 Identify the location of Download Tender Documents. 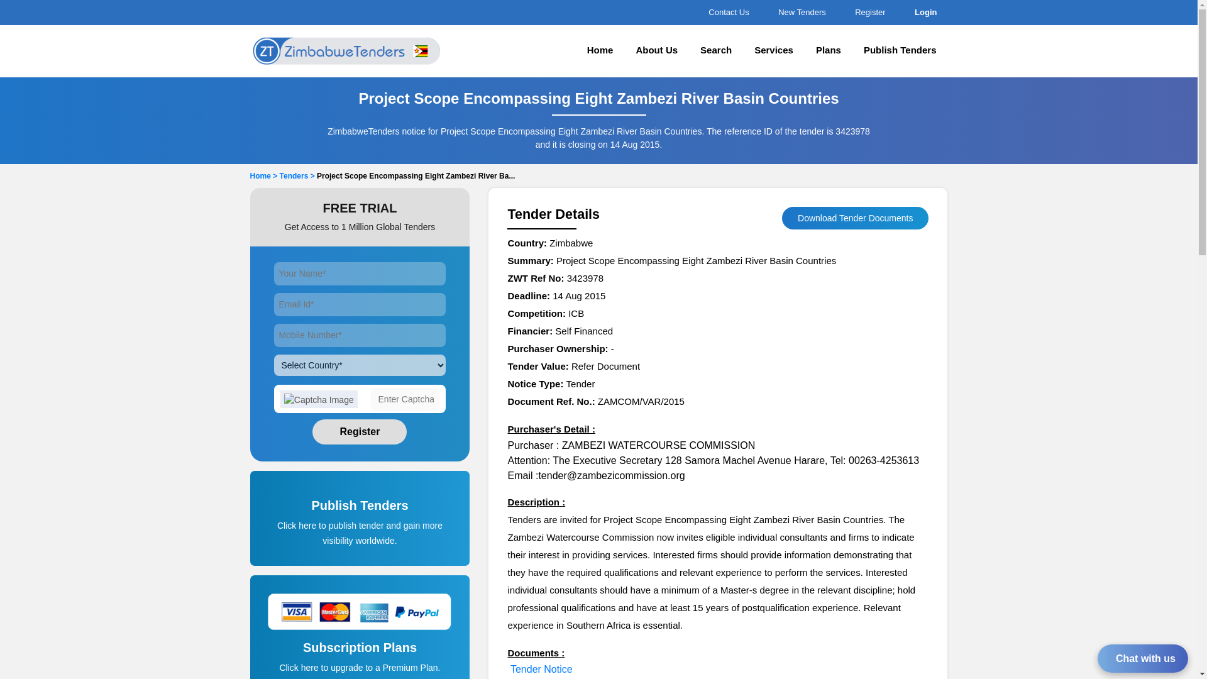
(855, 218).